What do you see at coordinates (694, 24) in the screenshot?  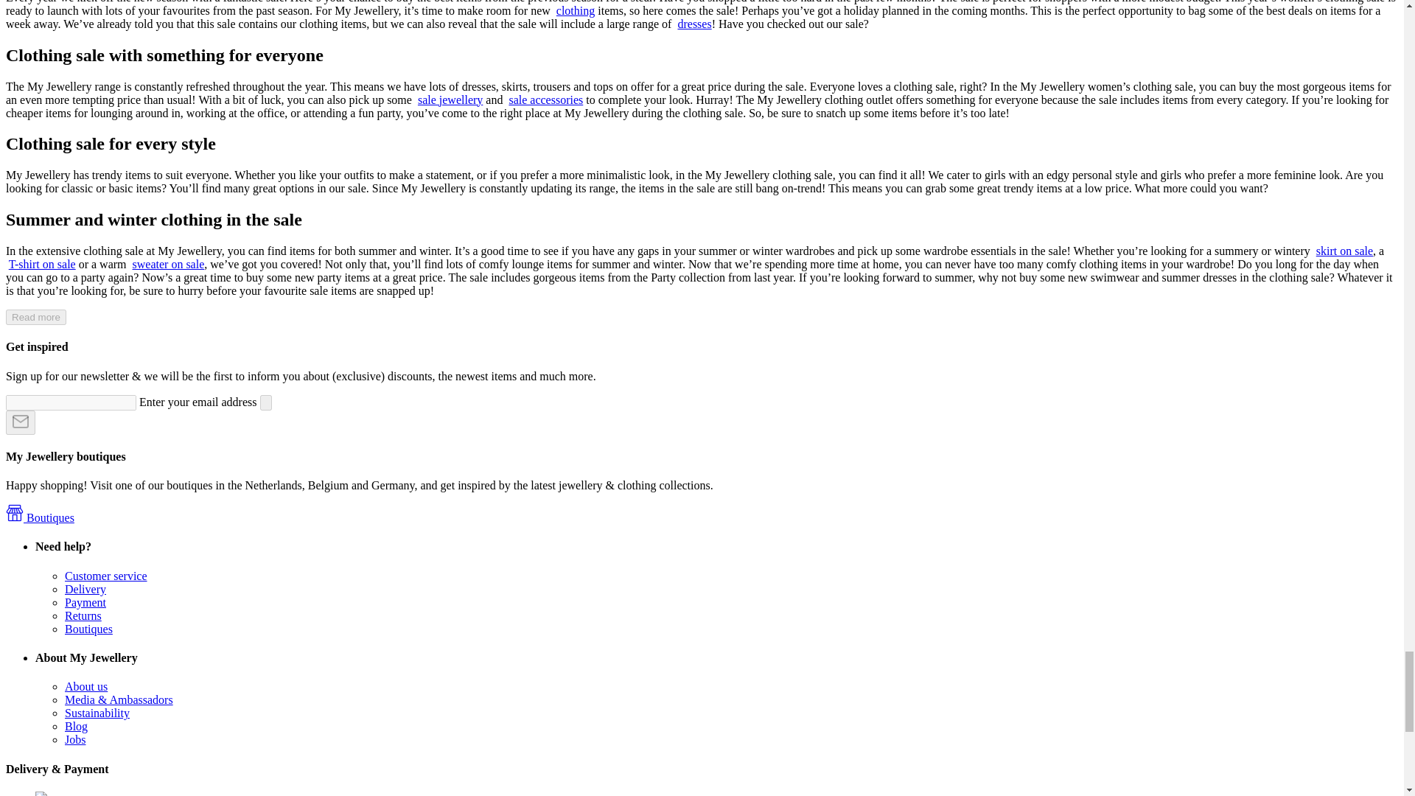 I see `dresses'` at bounding box center [694, 24].